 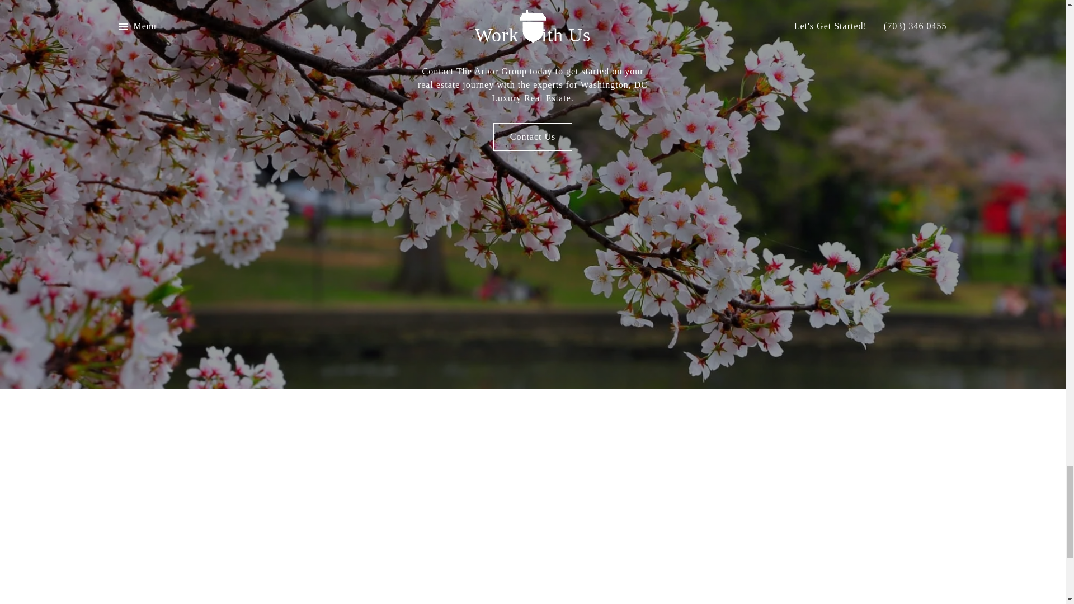 I want to click on Contact Us, so click(x=533, y=137).